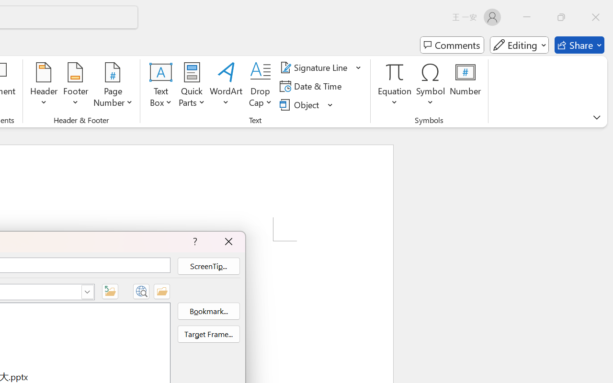 The image size is (613, 383). What do you see at coordinates (306, 104) in the screenshot?
I see `Object...` at bounding box center [306, 104].